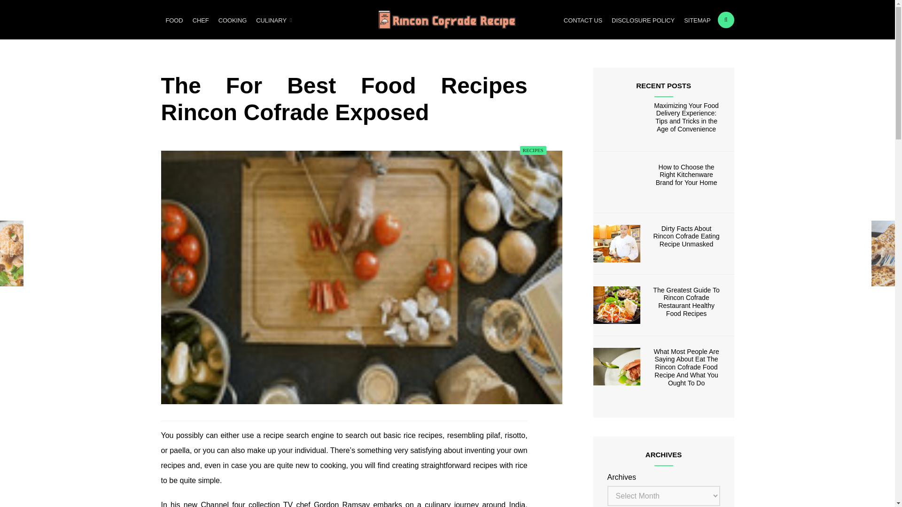 This screenshot has height=507, width=902. Describe the element at coordinates (201, 20) in the screenshot. I see `CHEF` at that location.